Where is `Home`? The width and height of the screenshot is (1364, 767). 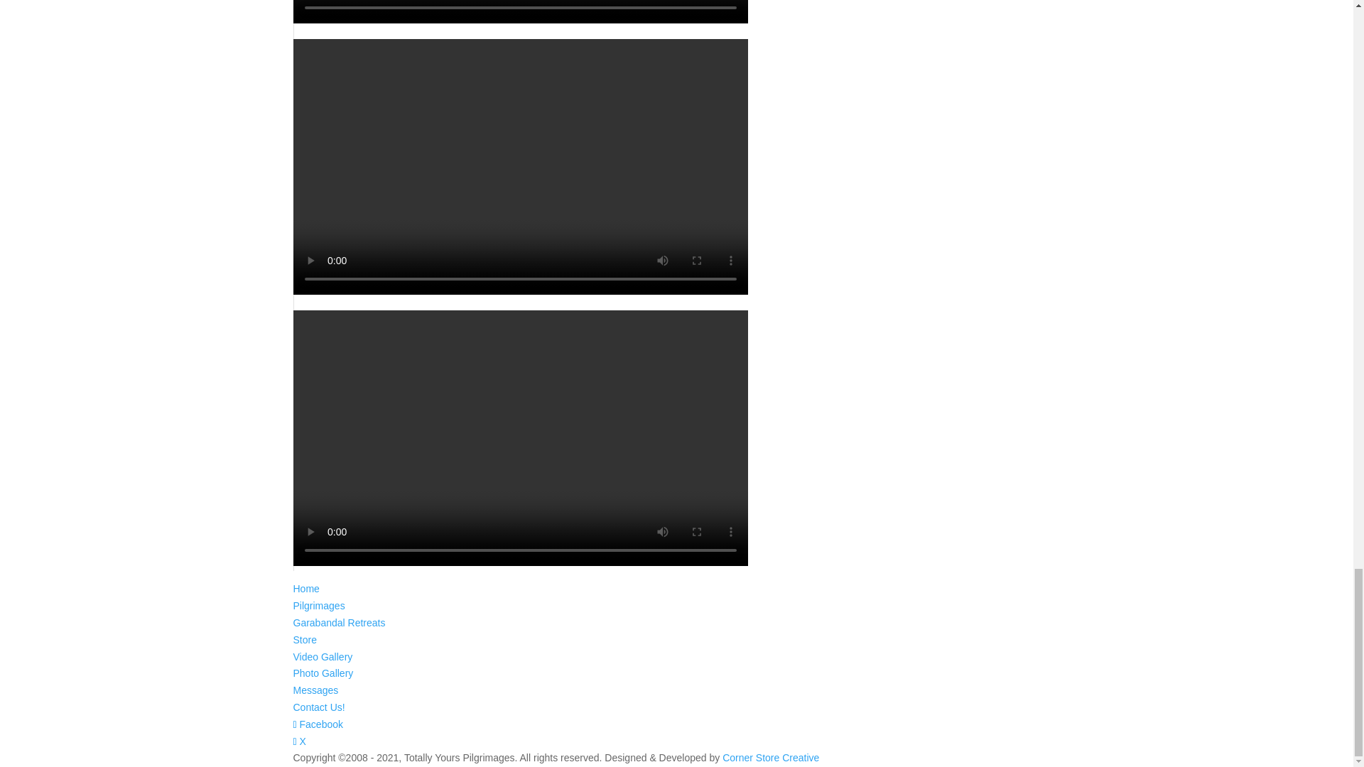 Home is located at coordinates (305, 588).